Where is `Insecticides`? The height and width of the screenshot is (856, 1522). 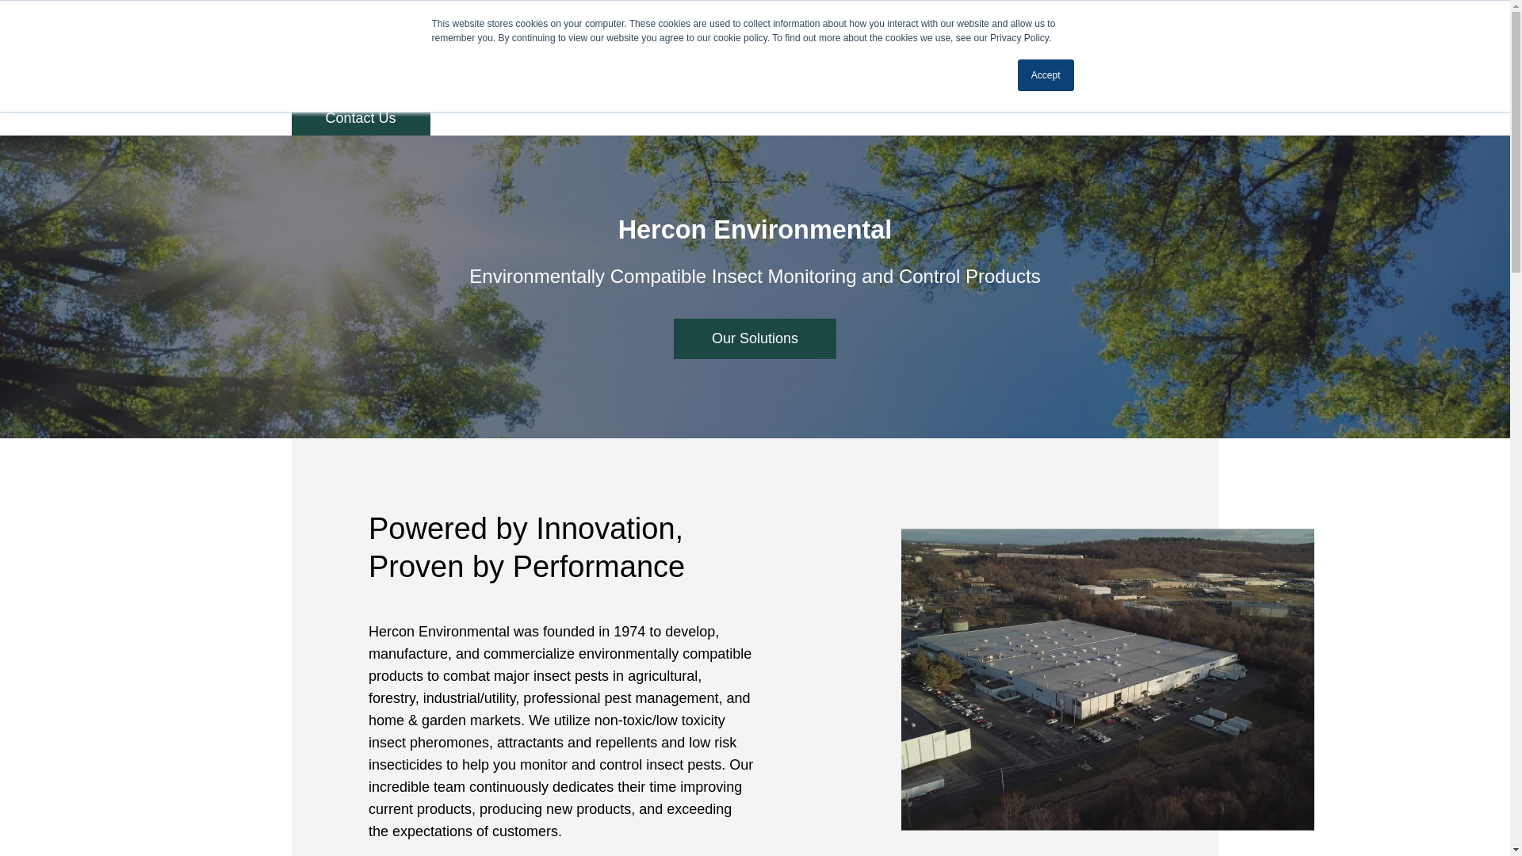
Insecticides is located at coordinates (744, 51).